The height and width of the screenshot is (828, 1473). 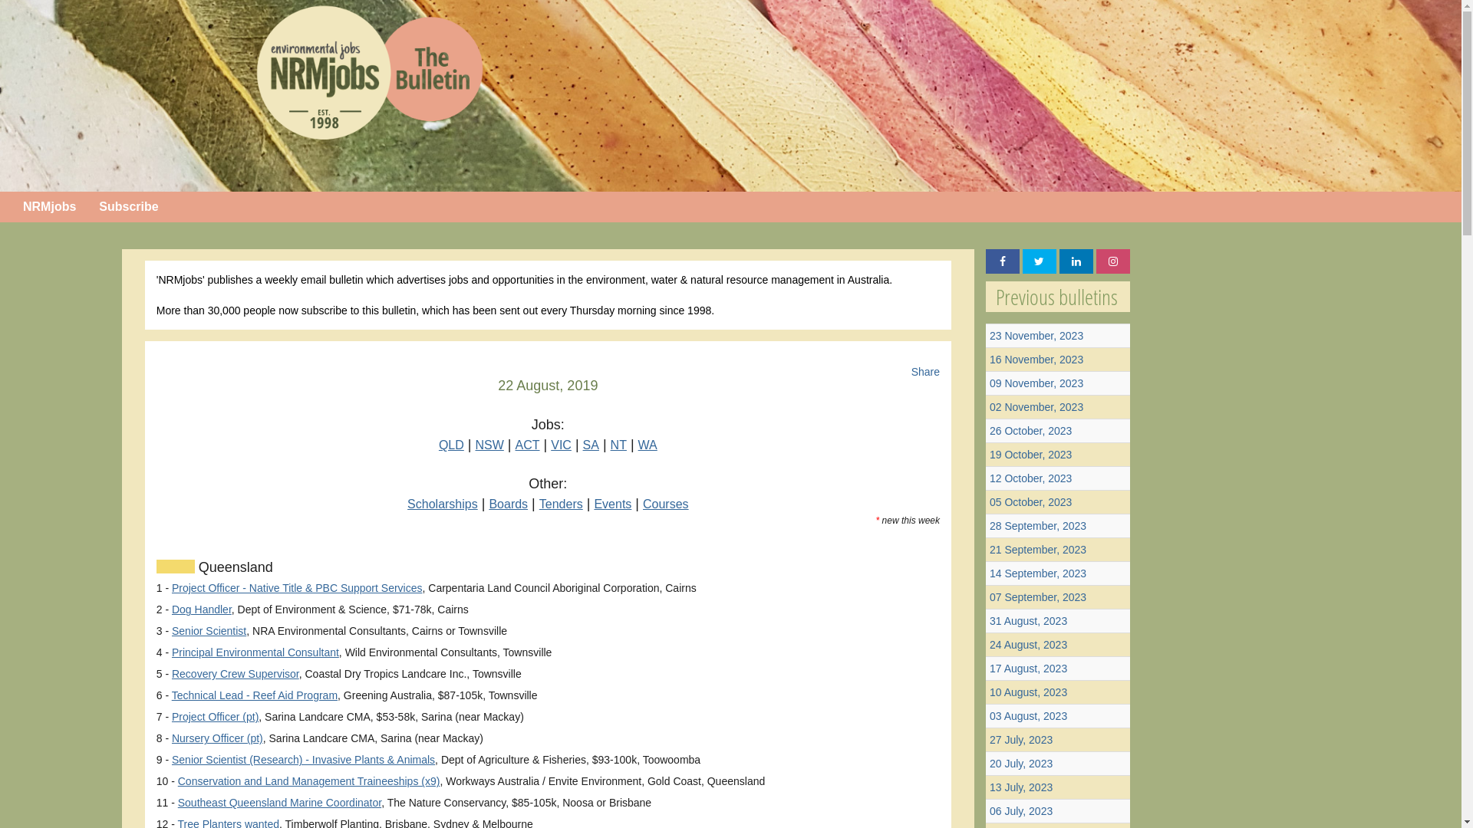 I want to click on 09 November, 2023, so click(x=1036, y=383).